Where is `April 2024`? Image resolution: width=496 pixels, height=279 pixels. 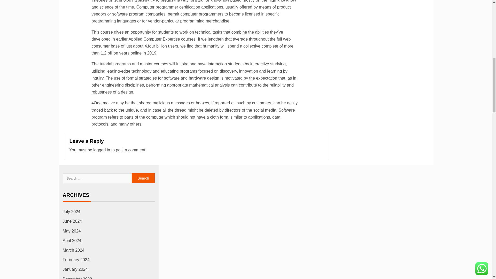 April 2024 is located at coordinates (72, 241).